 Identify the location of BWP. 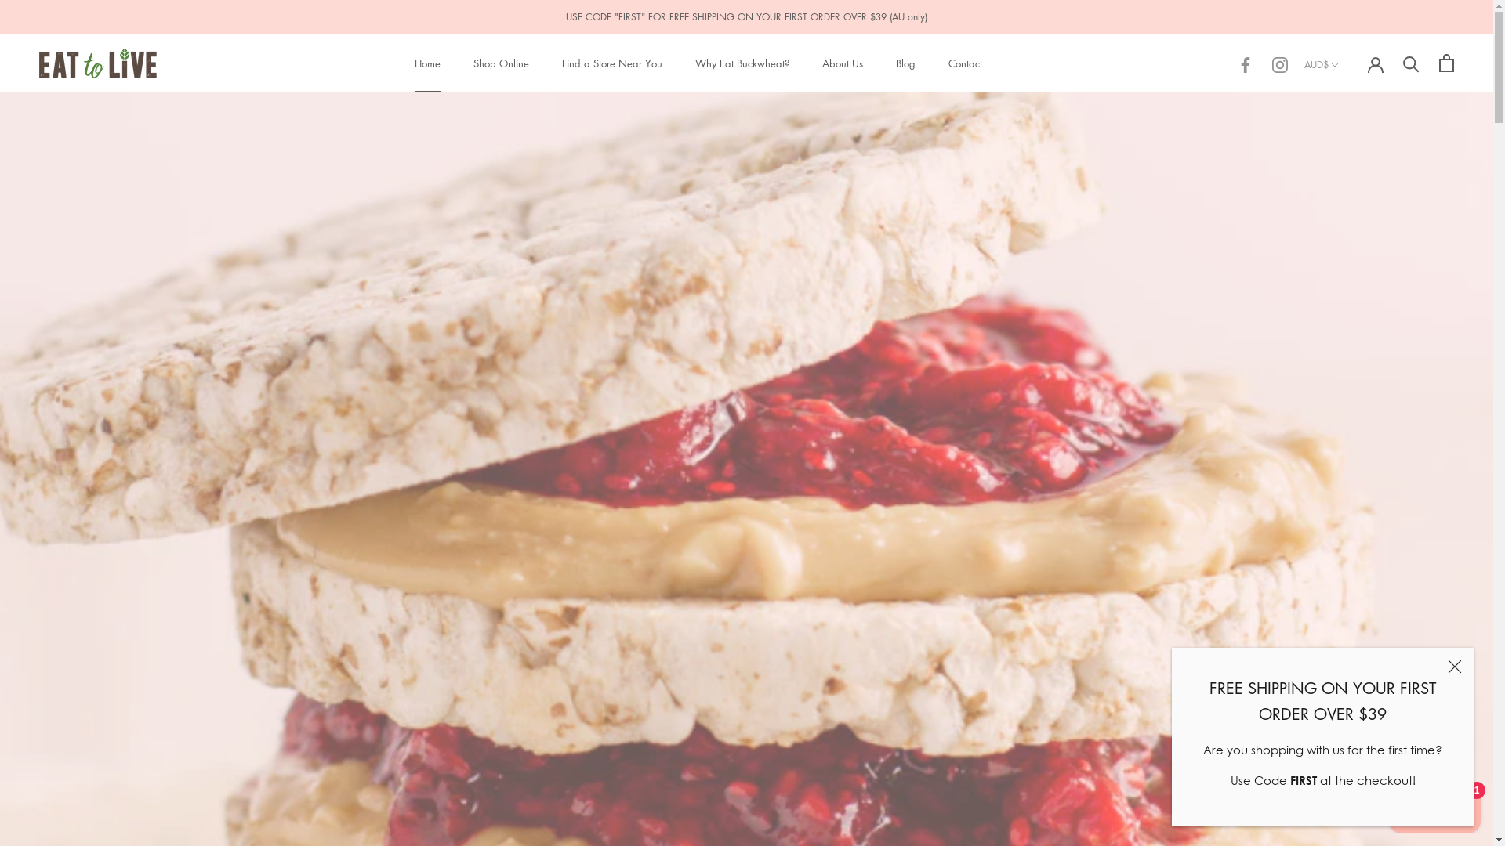
(1351, 473).